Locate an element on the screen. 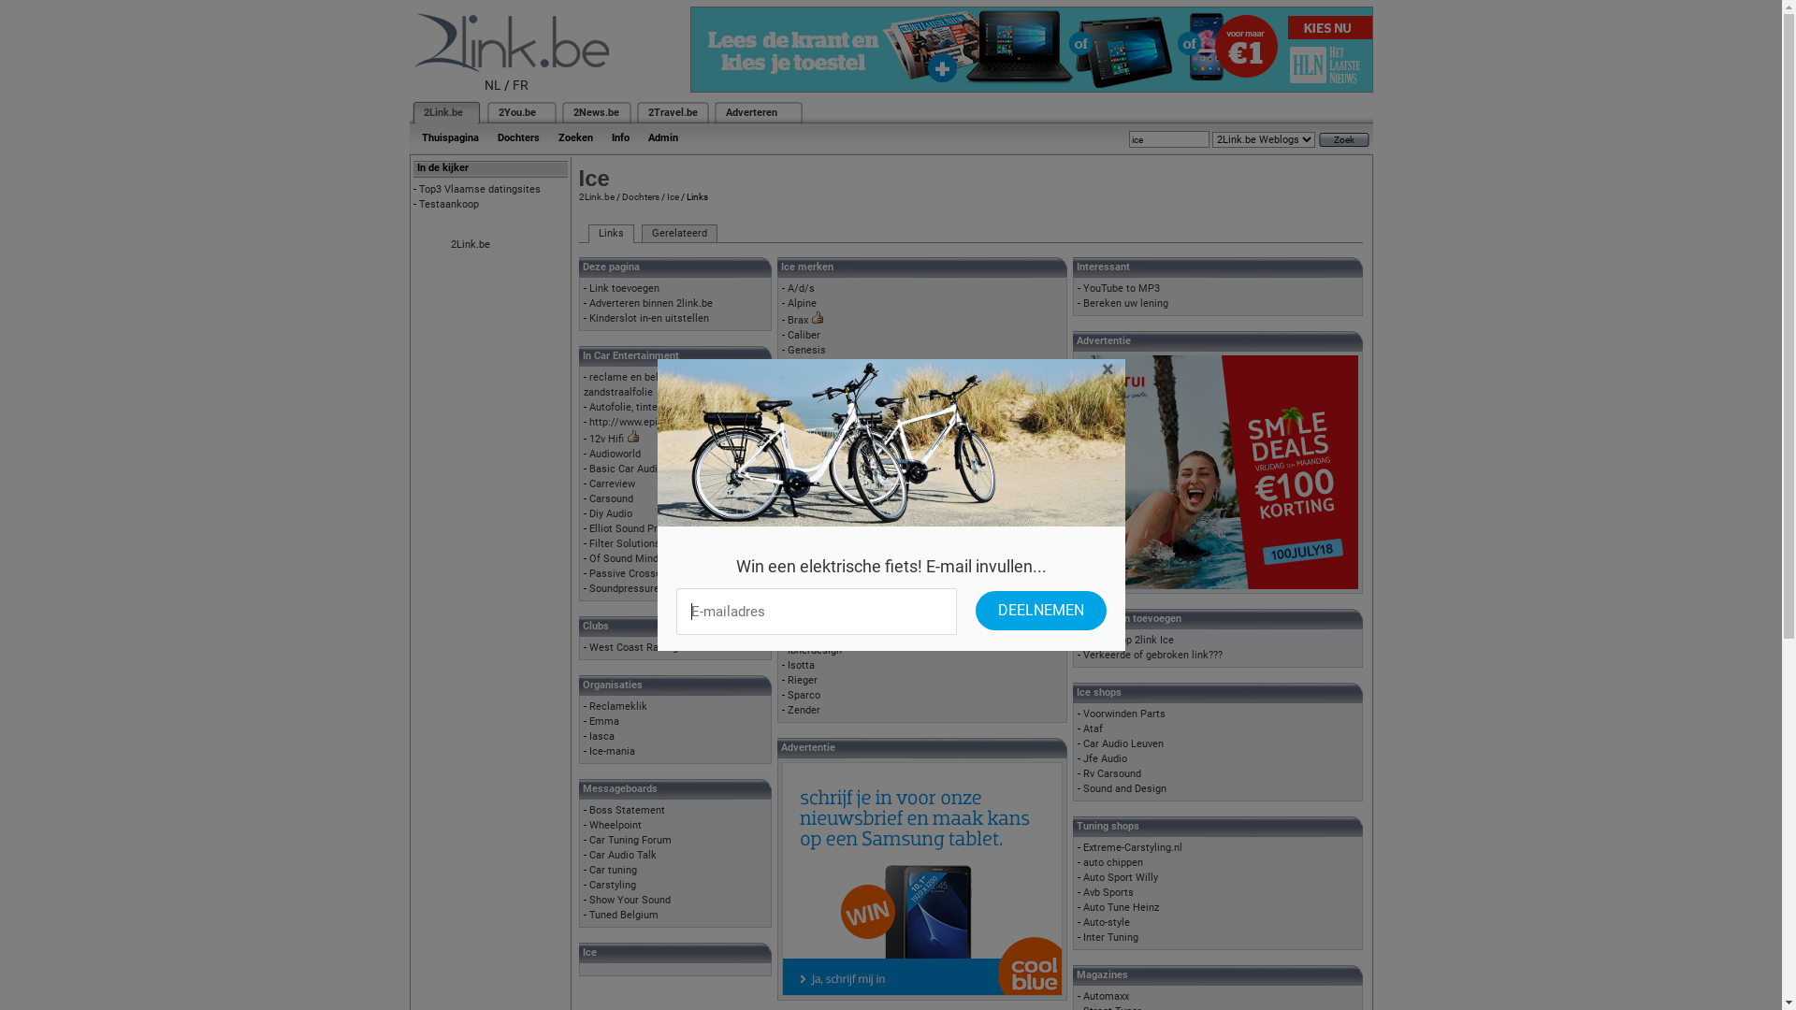 Image resolution: width=1796 pixels, height=1010 pixels. 2News.be is located at coordinates (595, 112).